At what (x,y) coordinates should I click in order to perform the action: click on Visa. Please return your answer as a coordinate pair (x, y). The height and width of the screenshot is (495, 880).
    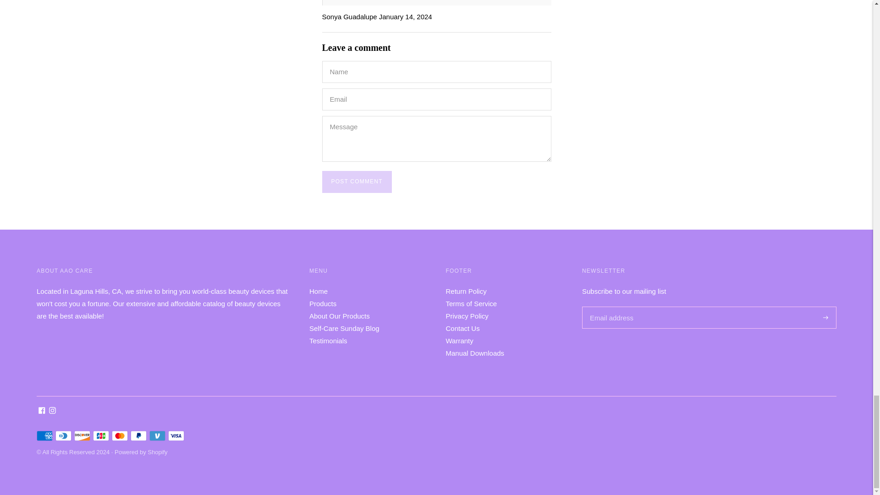
    Looking at the image, I should click on (176, 435).